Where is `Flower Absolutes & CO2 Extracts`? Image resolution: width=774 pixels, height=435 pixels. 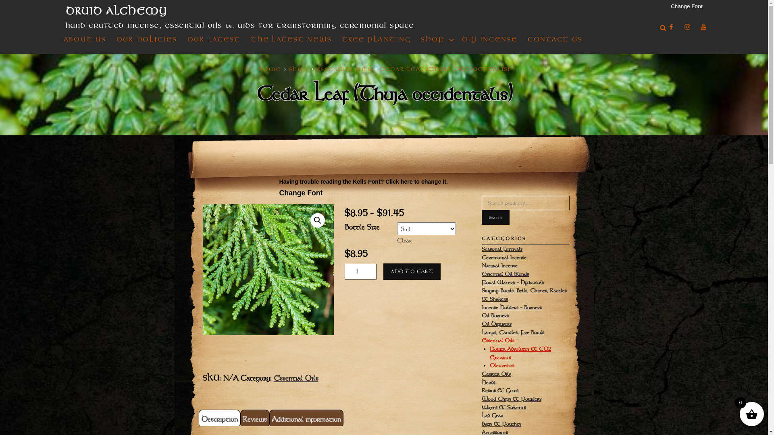
Flower Absolutes & CO2 Extracts is located at coordinates (520, 353).